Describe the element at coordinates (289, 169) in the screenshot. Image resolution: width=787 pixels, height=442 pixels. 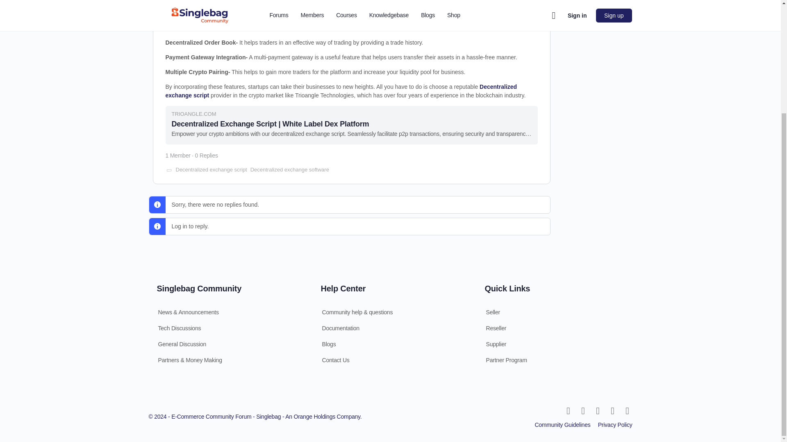
I see `Decentralized exchange software` at that location.